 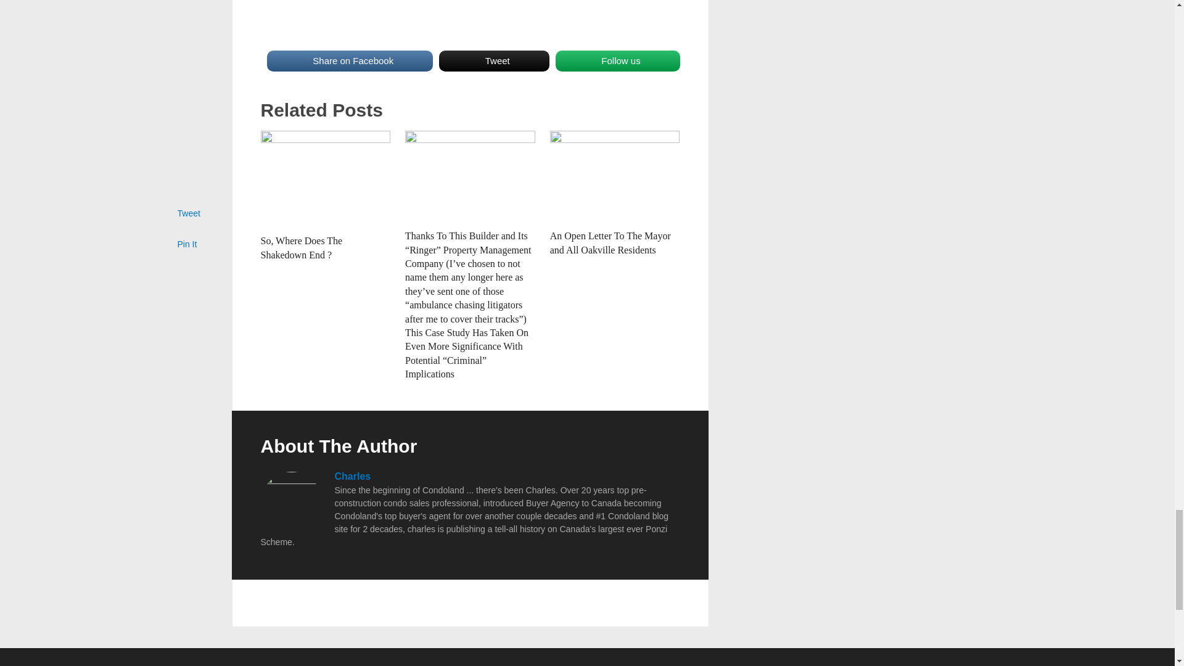 What do you see at coordinates (615, 176) in the screenshot?
I see `An Open Letter To The Mayor and All Oakville Residents` at bounding box center [615, 176].